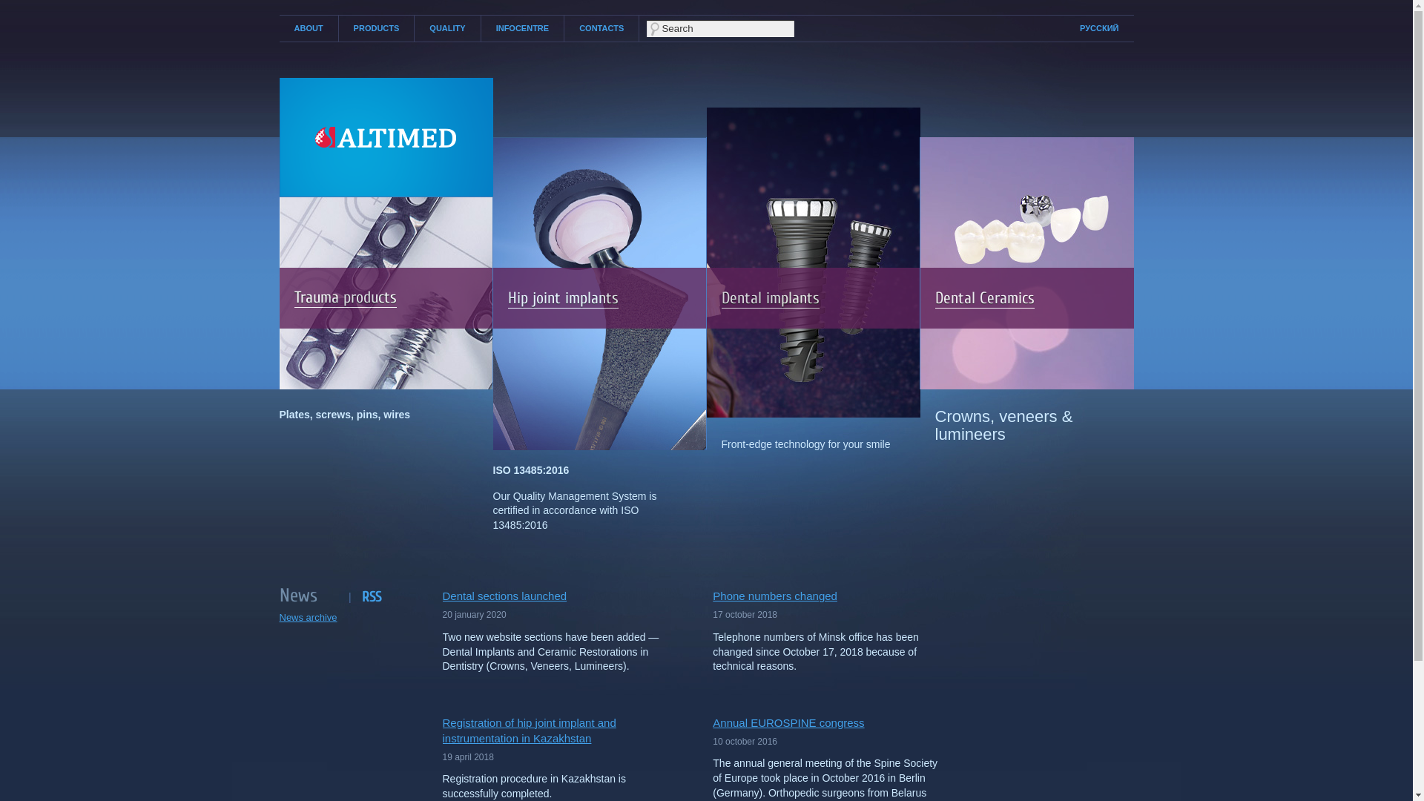  Describe the element at coordinates (14, 6) in the screenshot. I see `Find` at that location.